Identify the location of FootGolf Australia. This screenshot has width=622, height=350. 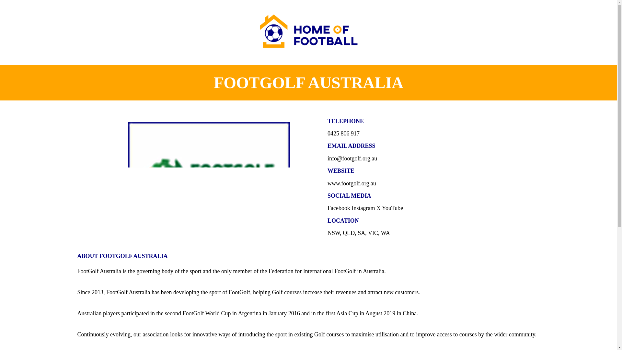
(209, 178).